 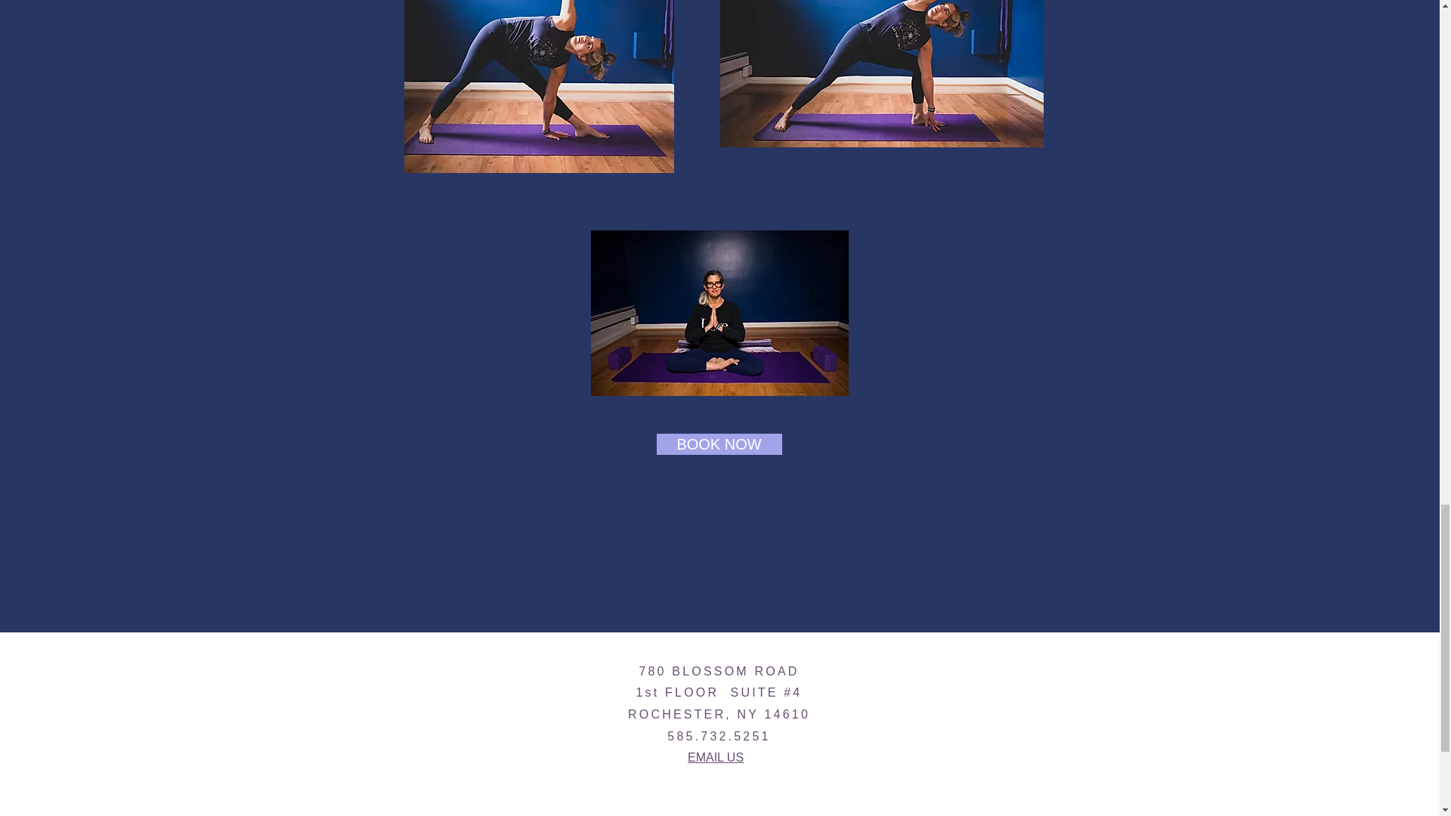 What do you see at coordinates (718, 444) in the screenshot?
I see `BOOK NOW` at bounding box center [718, 444].